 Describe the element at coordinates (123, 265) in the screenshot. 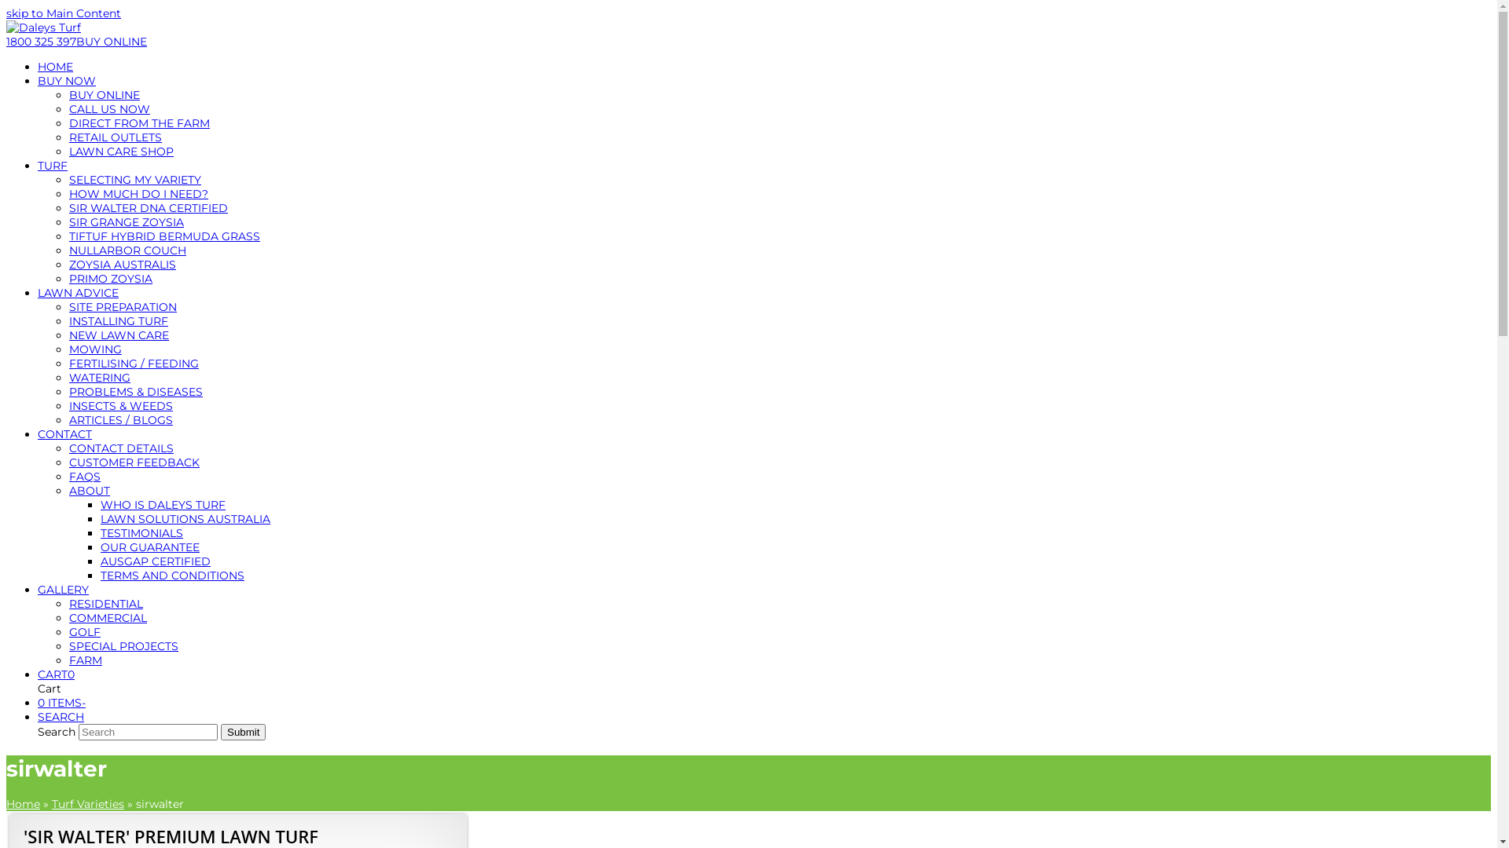

I see `ZOYSIA AUSTRALIS` at that location.